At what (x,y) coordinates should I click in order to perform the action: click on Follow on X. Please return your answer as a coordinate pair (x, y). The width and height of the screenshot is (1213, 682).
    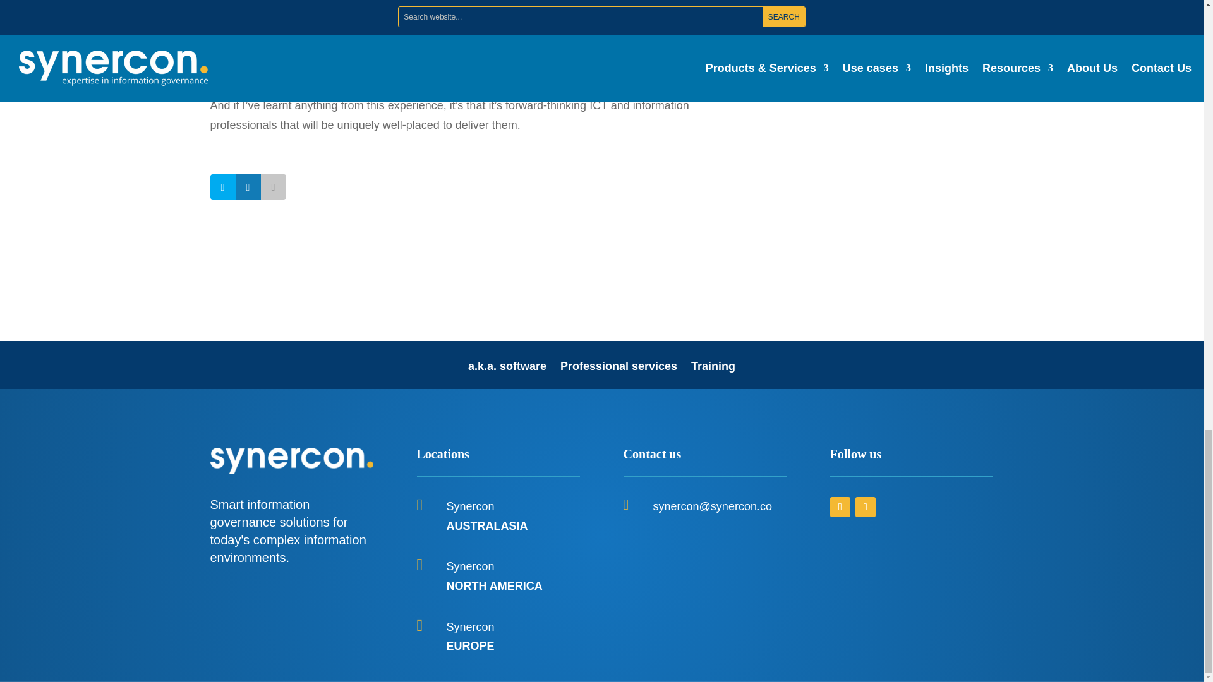
    Looking at the image, I should click on (840, 506).